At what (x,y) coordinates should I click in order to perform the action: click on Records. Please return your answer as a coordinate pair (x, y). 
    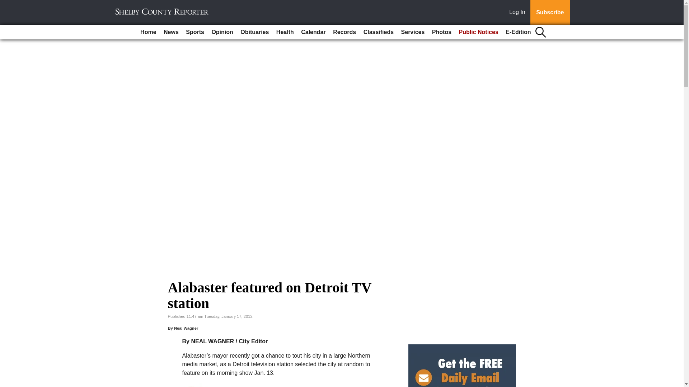
    Looking at the image, I should click on (344, 32).